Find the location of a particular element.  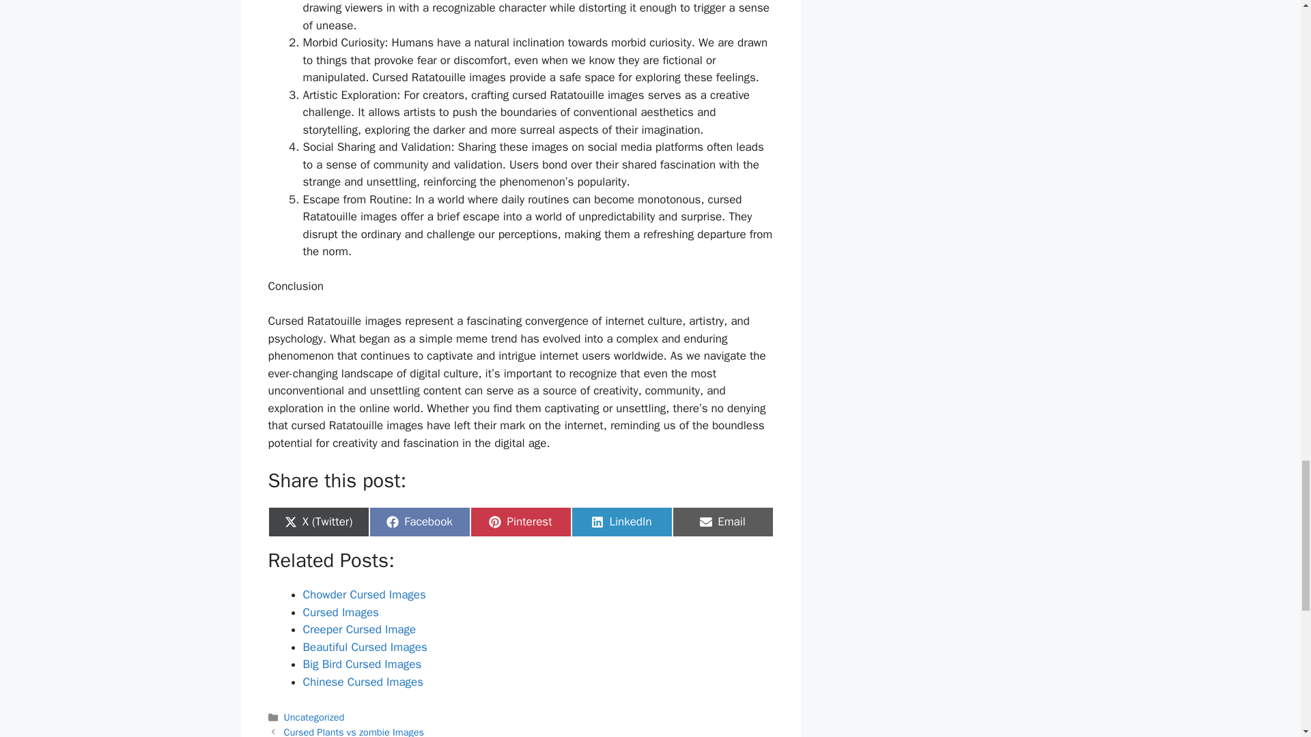

Uncategorized is located at coordinates (520, 522).